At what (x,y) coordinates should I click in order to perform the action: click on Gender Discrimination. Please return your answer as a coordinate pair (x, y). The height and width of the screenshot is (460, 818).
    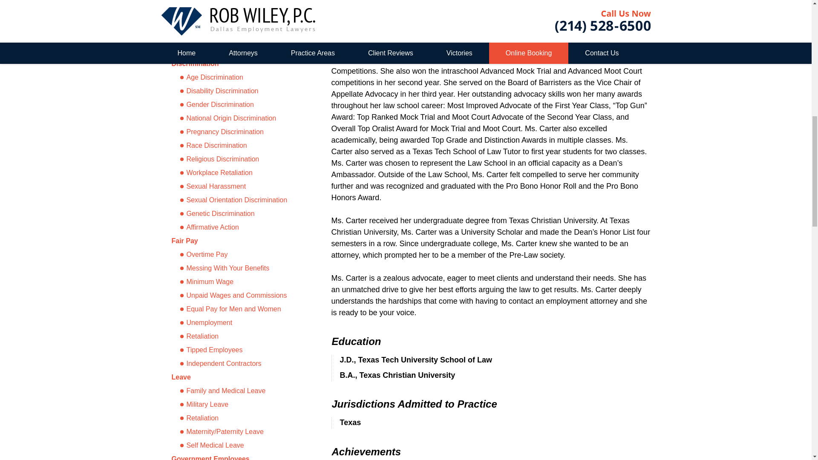
    Looking at the image, I should click on (239, 105).